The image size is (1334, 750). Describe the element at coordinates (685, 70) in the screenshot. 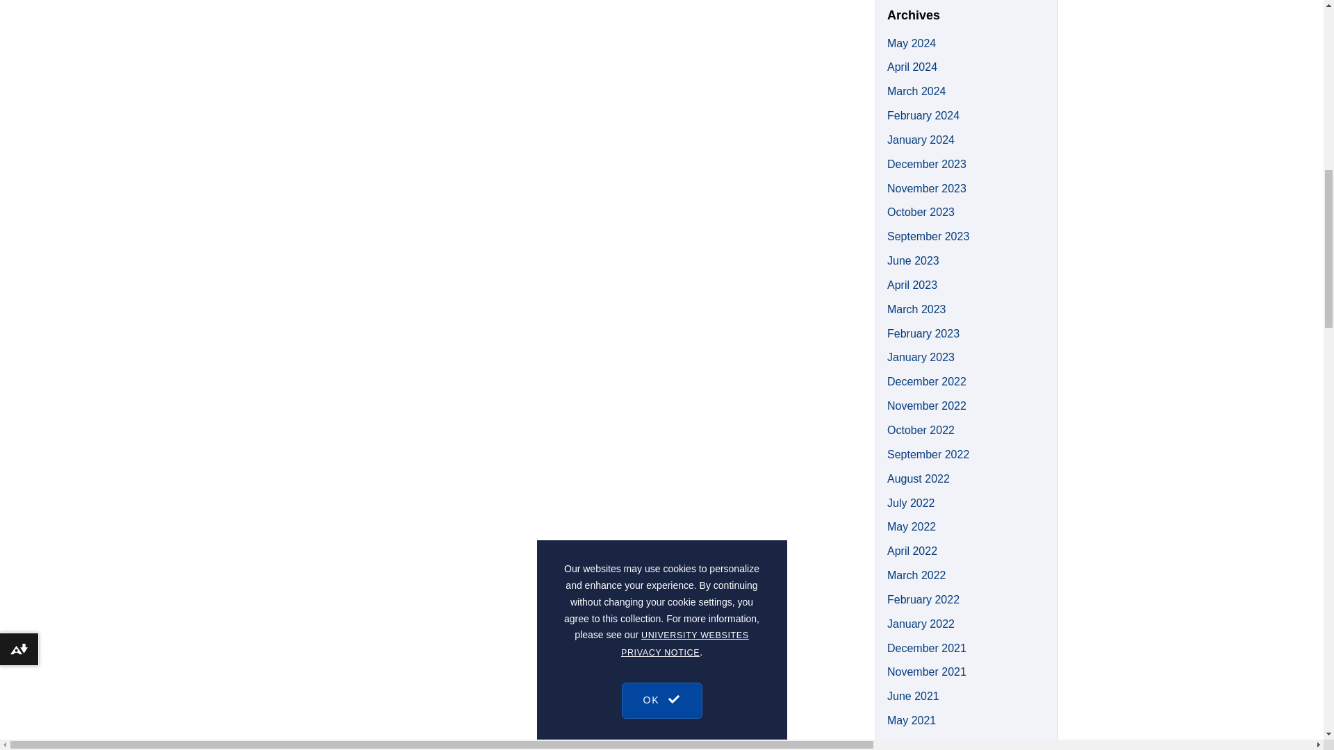

I see `UNIVERSITY WEBSITES PRIVACY NOTICE` at that location.